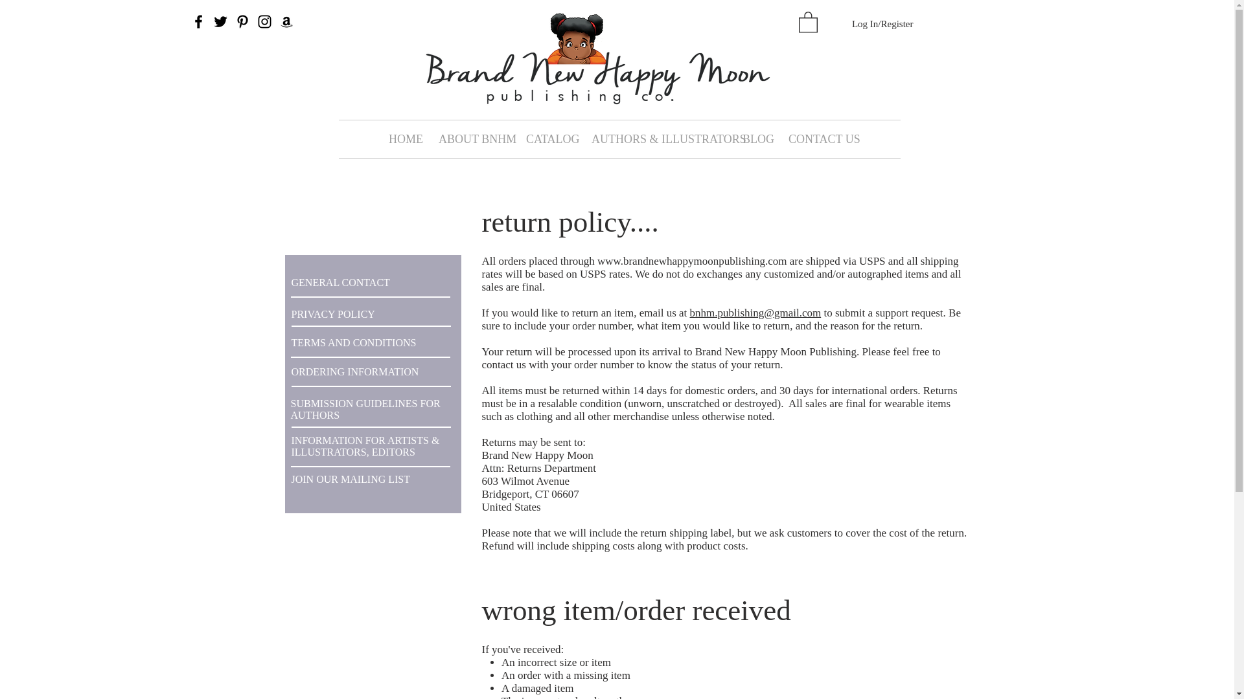 The width and height of the screenshot is (1244, 699). What do you see at coordinates (355, 372) in the screenshot?
I see `ORDERING INFORMATION` at bounding box center [355, 372].